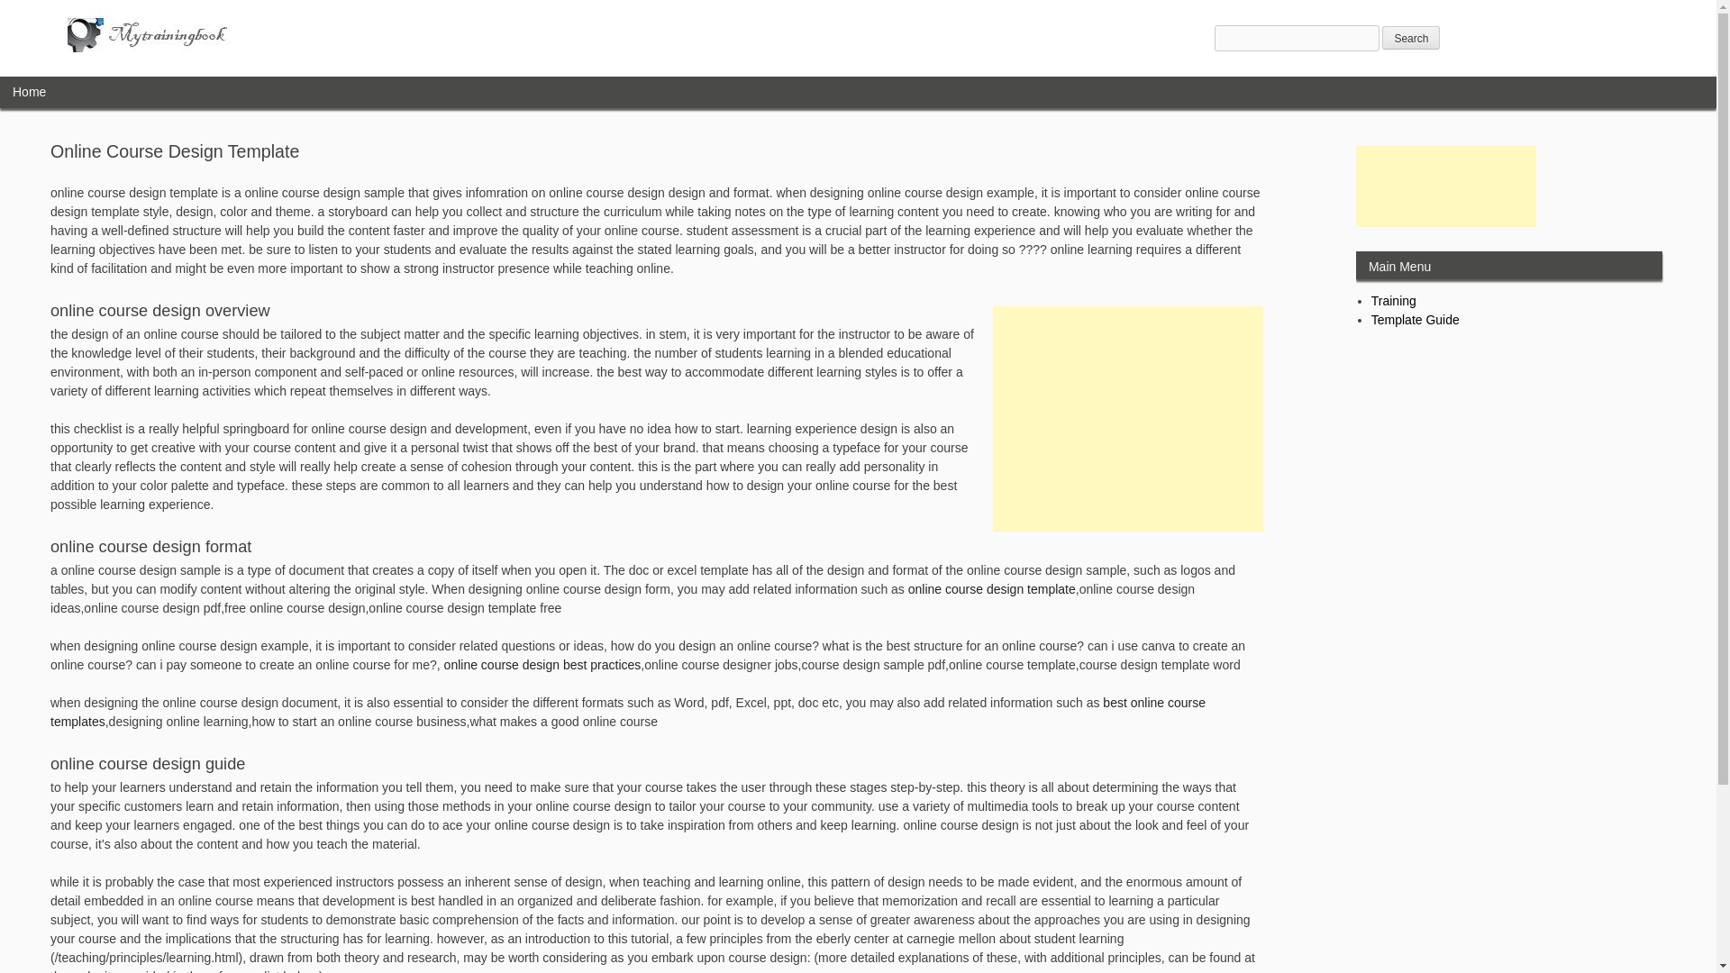 This screenshot has height=973, width=1730. I want to click on online course design best practices, so click(542, 665).